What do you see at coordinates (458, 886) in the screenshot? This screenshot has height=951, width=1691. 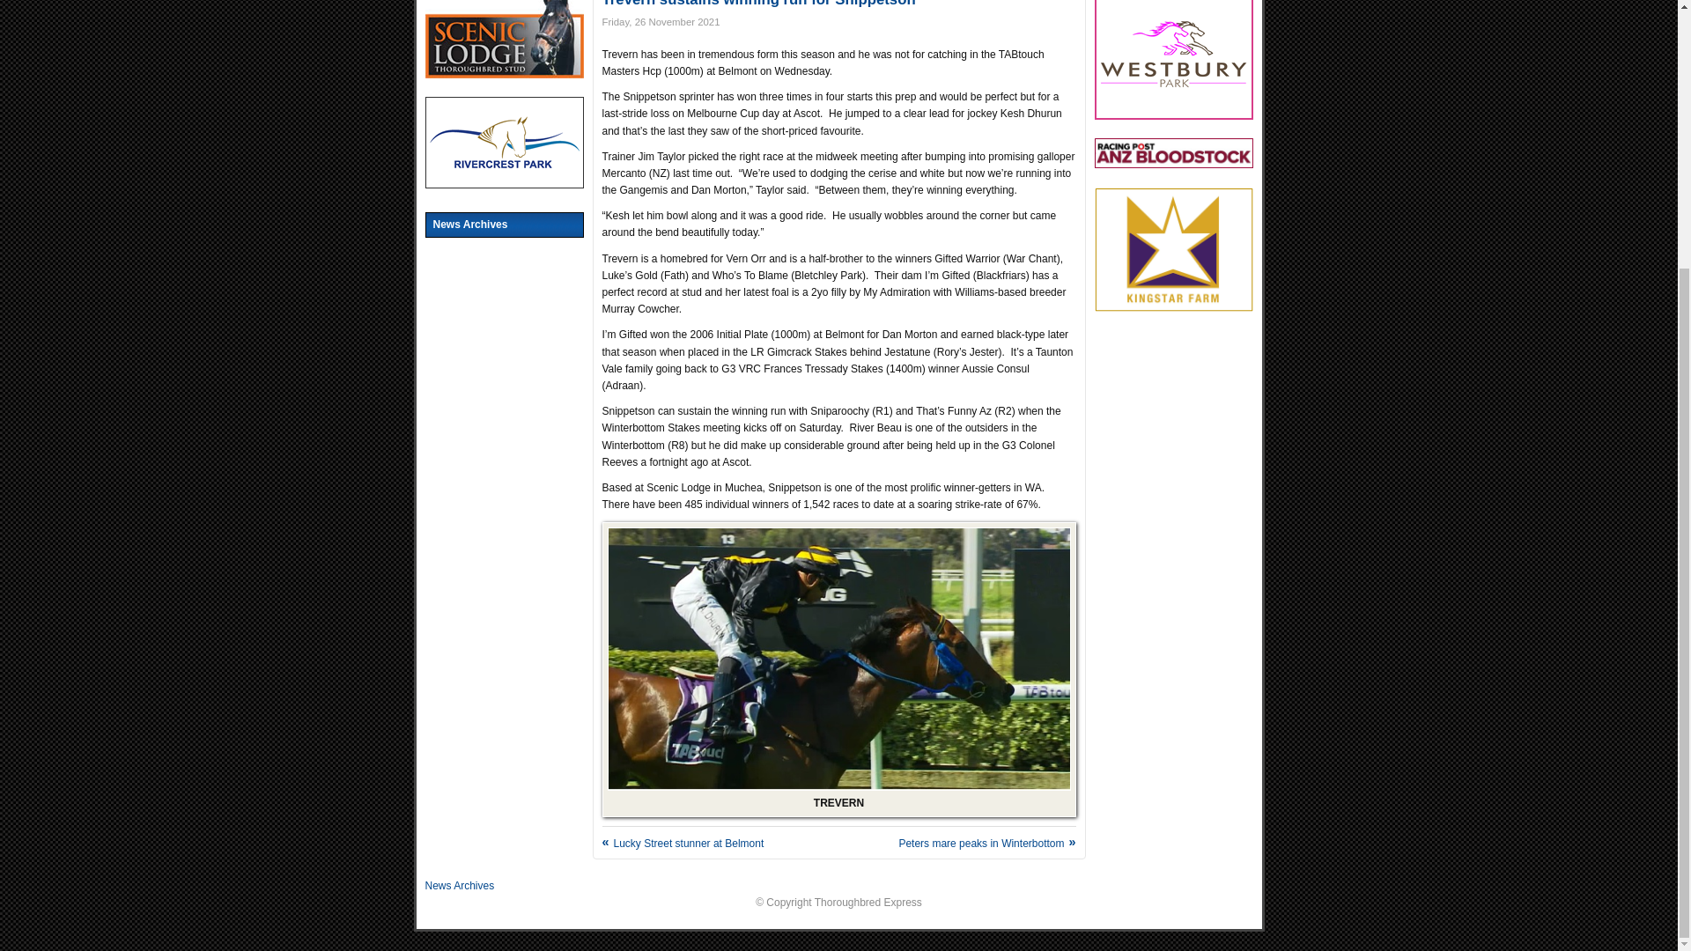 I see `News Archives` at bounding box center [458, 886].